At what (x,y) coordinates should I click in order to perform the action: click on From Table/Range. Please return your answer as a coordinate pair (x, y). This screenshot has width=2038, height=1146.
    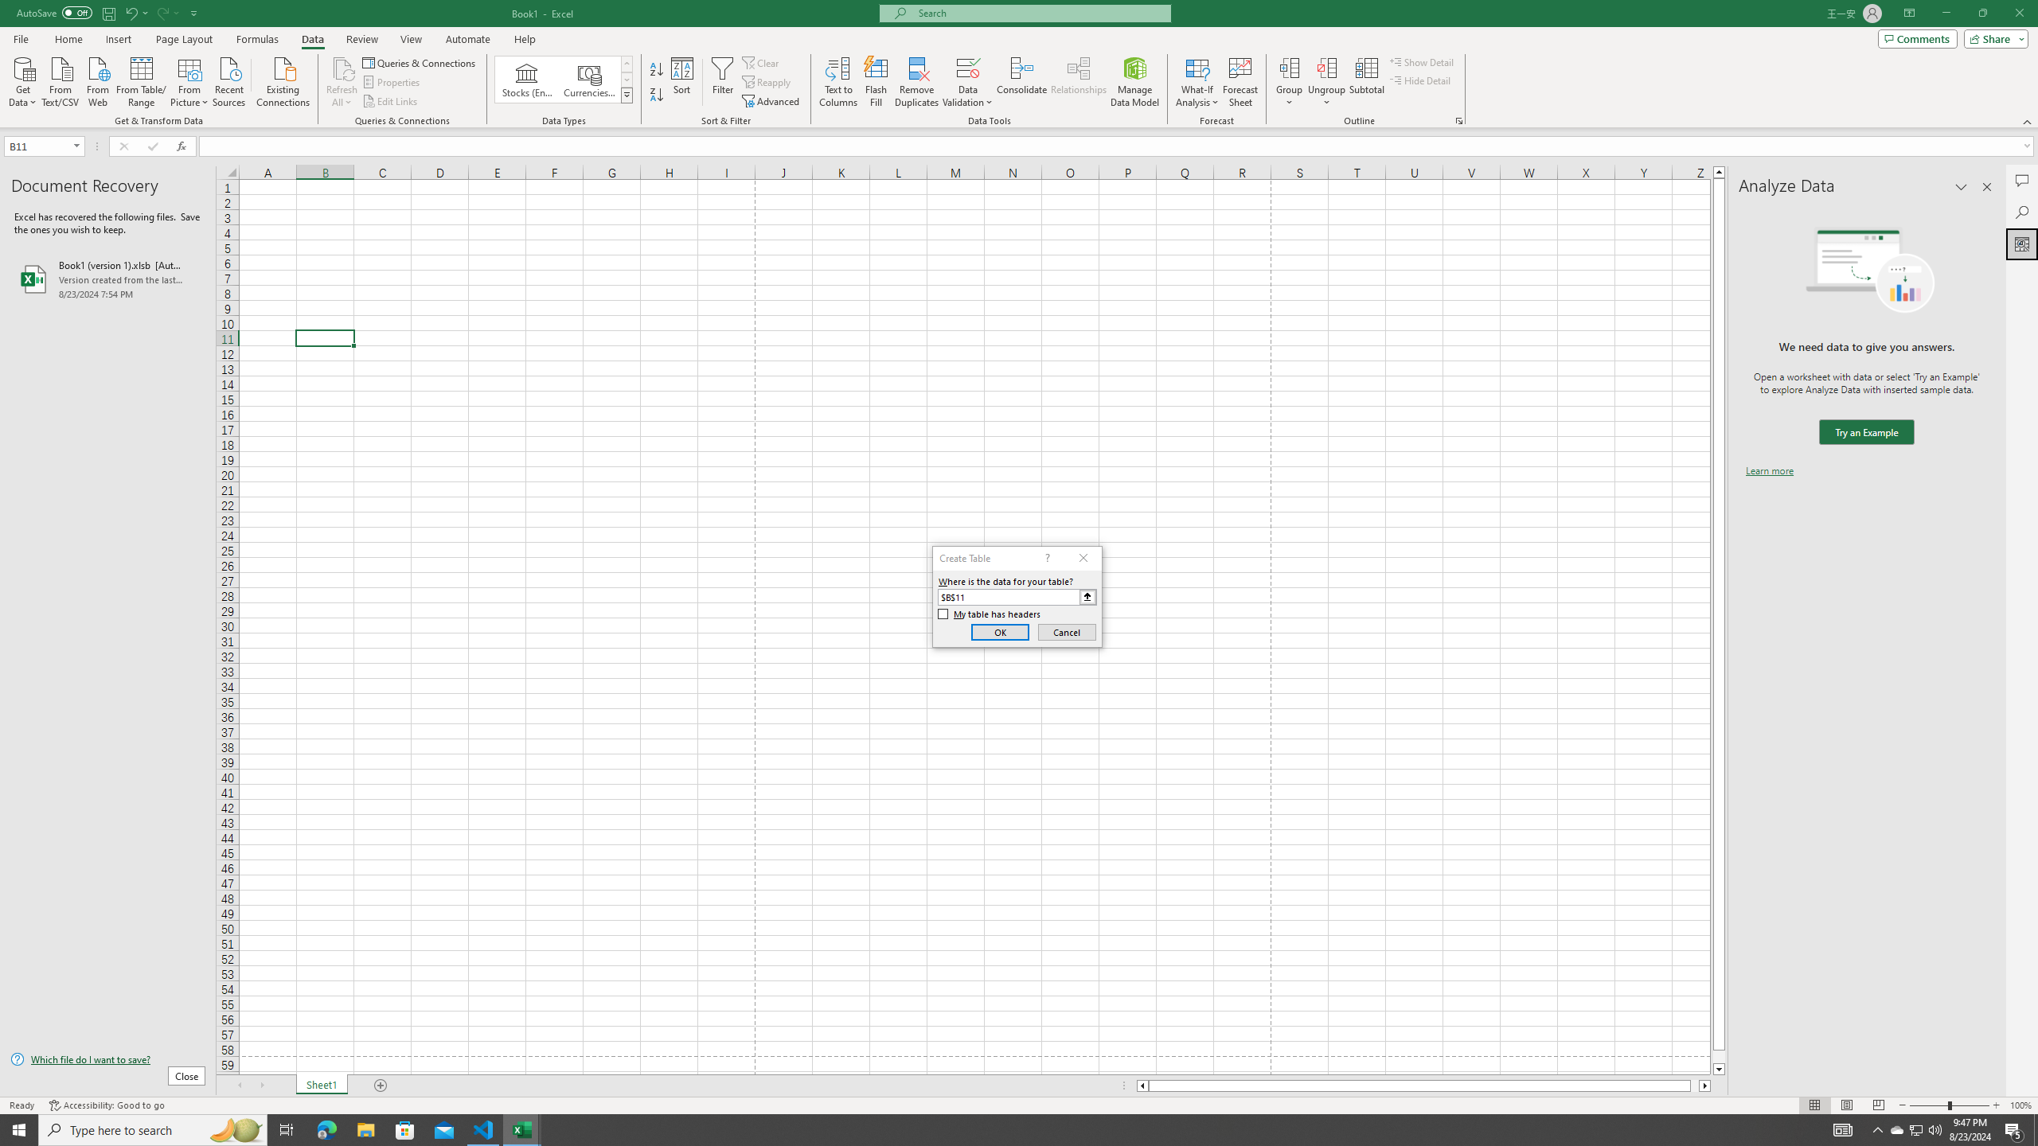
    Looking at the image, I should click on (142, 80).